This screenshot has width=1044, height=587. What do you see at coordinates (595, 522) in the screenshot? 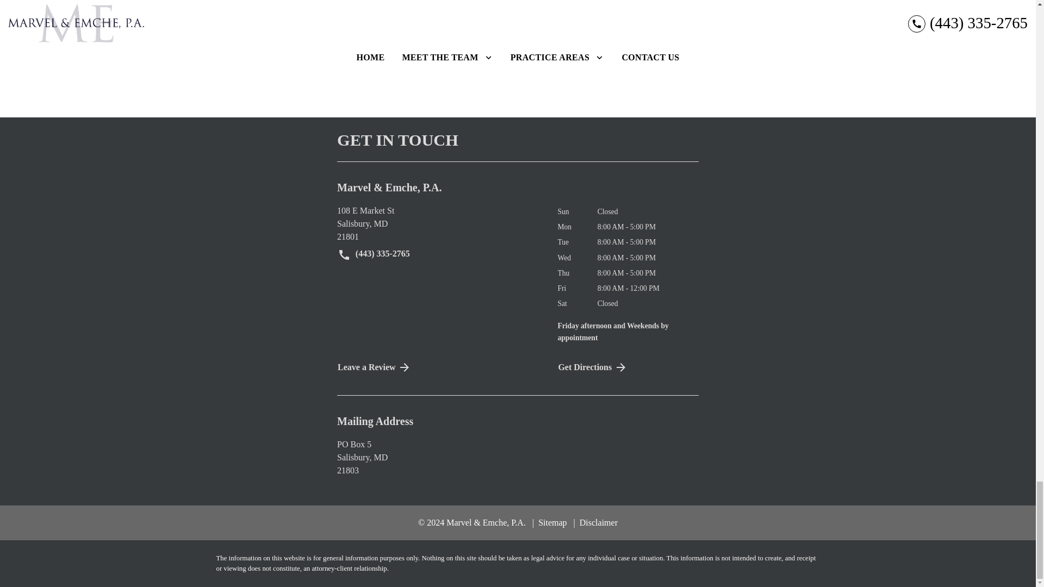
I see `Disclaimer` at bounding box center [595, 522].